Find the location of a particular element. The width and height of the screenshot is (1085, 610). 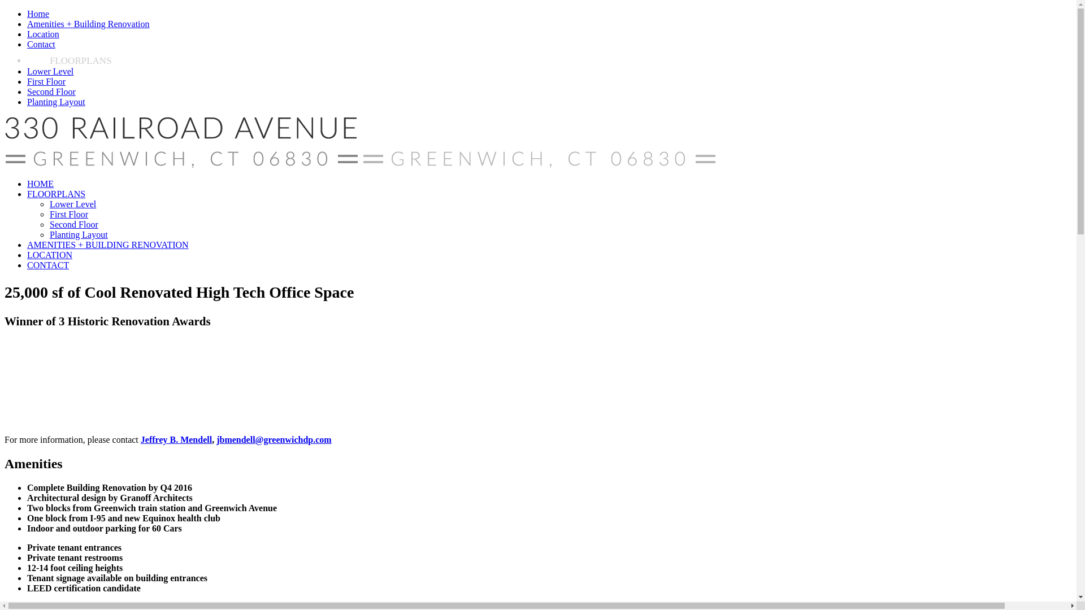

First Floor is located at coordinates (46, 81).